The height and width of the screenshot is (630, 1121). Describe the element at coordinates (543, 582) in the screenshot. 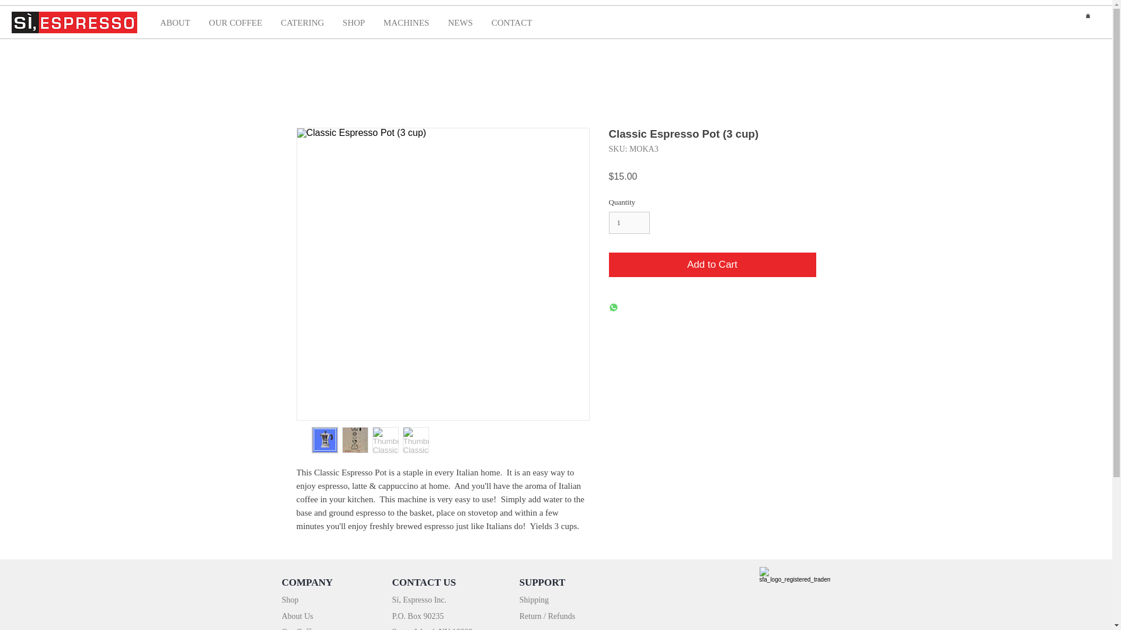

I see `SUPPORT` at that location.